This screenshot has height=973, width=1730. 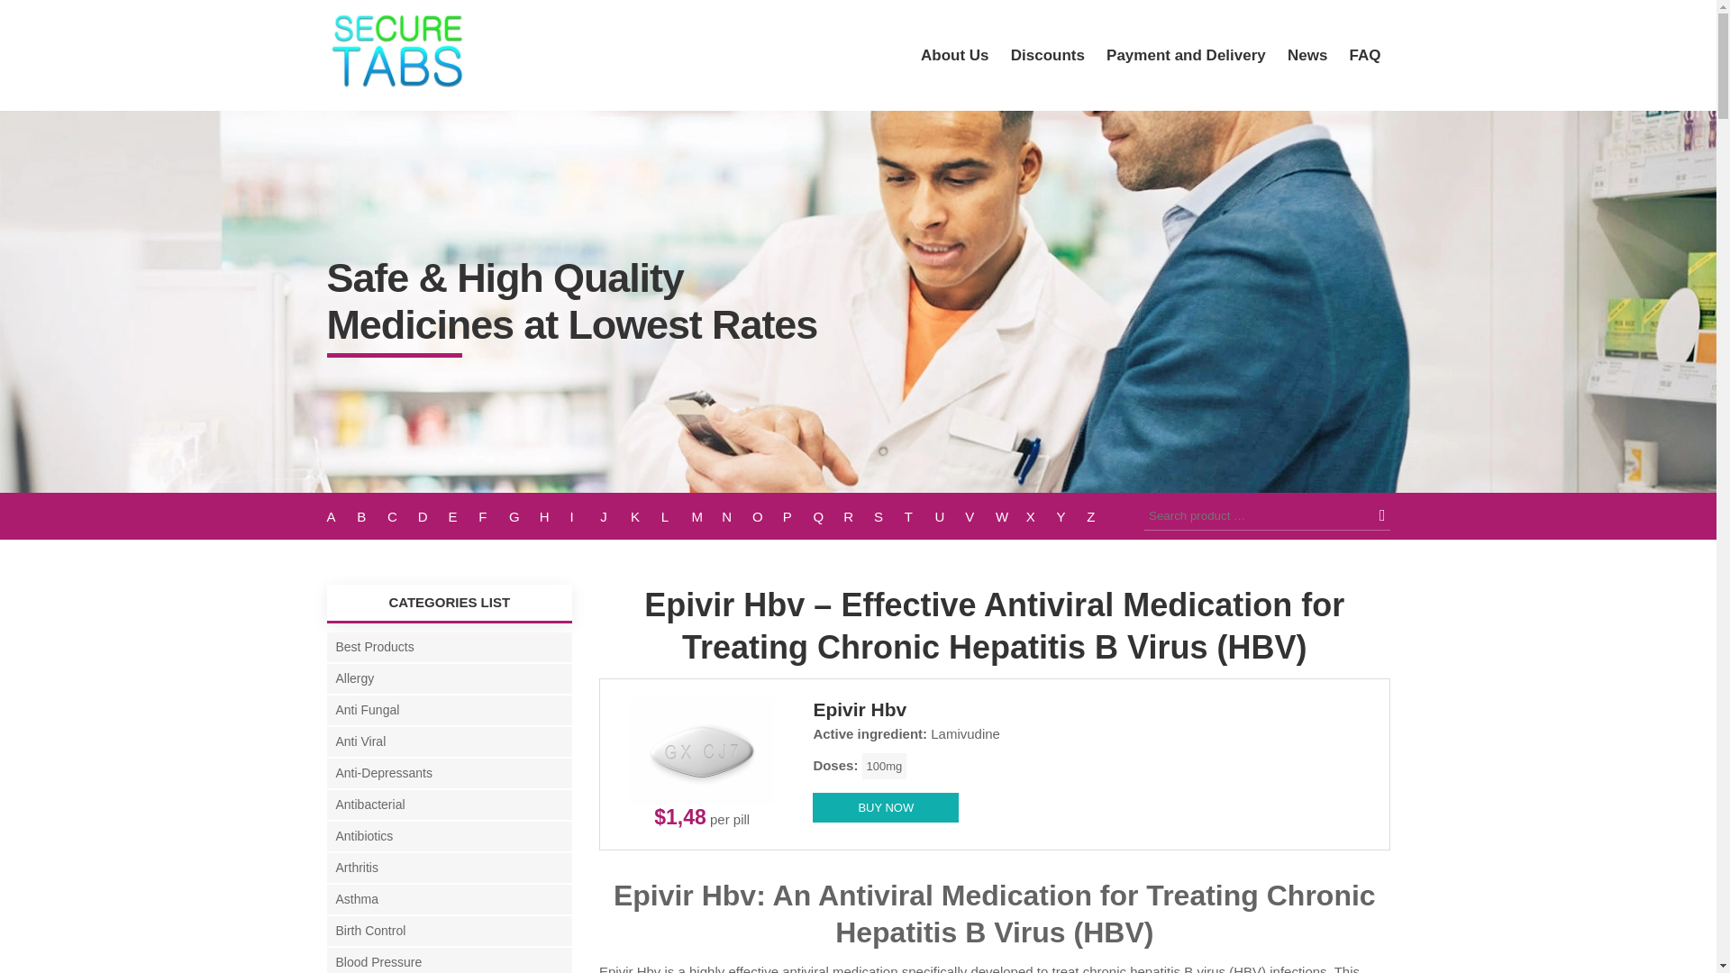 What do you see at coordinates (584, 516) in the screenshot?
I see `Product by I ` at bounding box center [584, 516].